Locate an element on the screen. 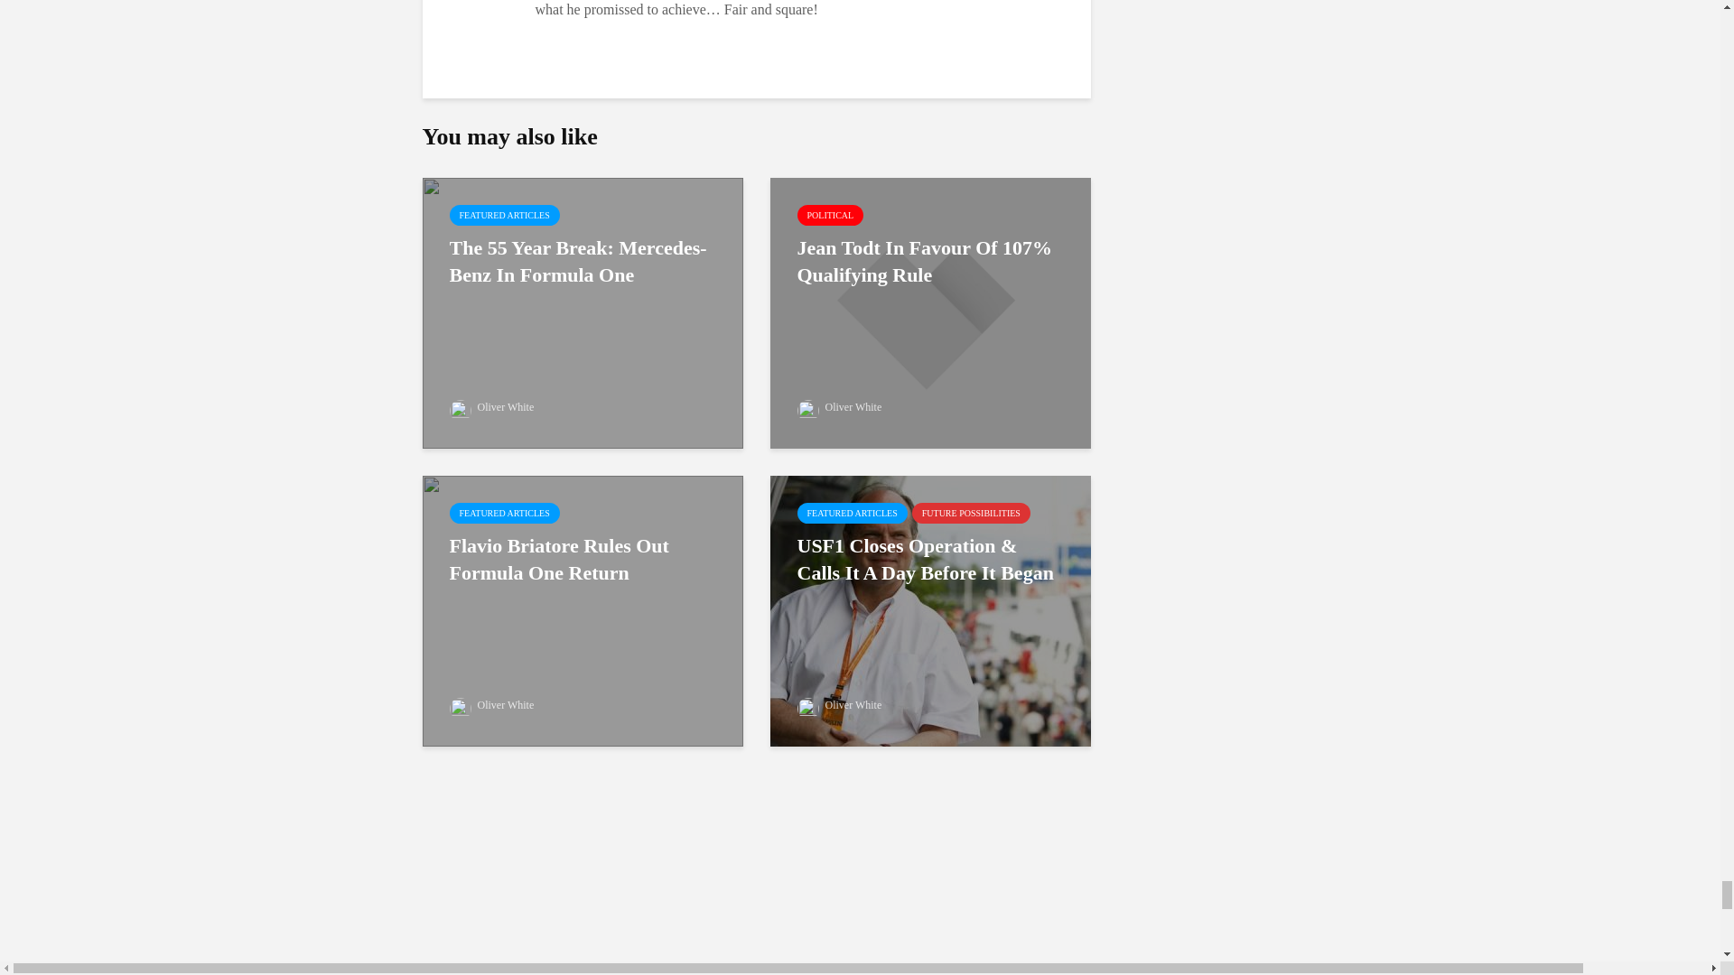 The height and width of the screenshot is (975, 1734). Flavio Briatore Rules Out Formula One Return is located at coordinates (583, 608).